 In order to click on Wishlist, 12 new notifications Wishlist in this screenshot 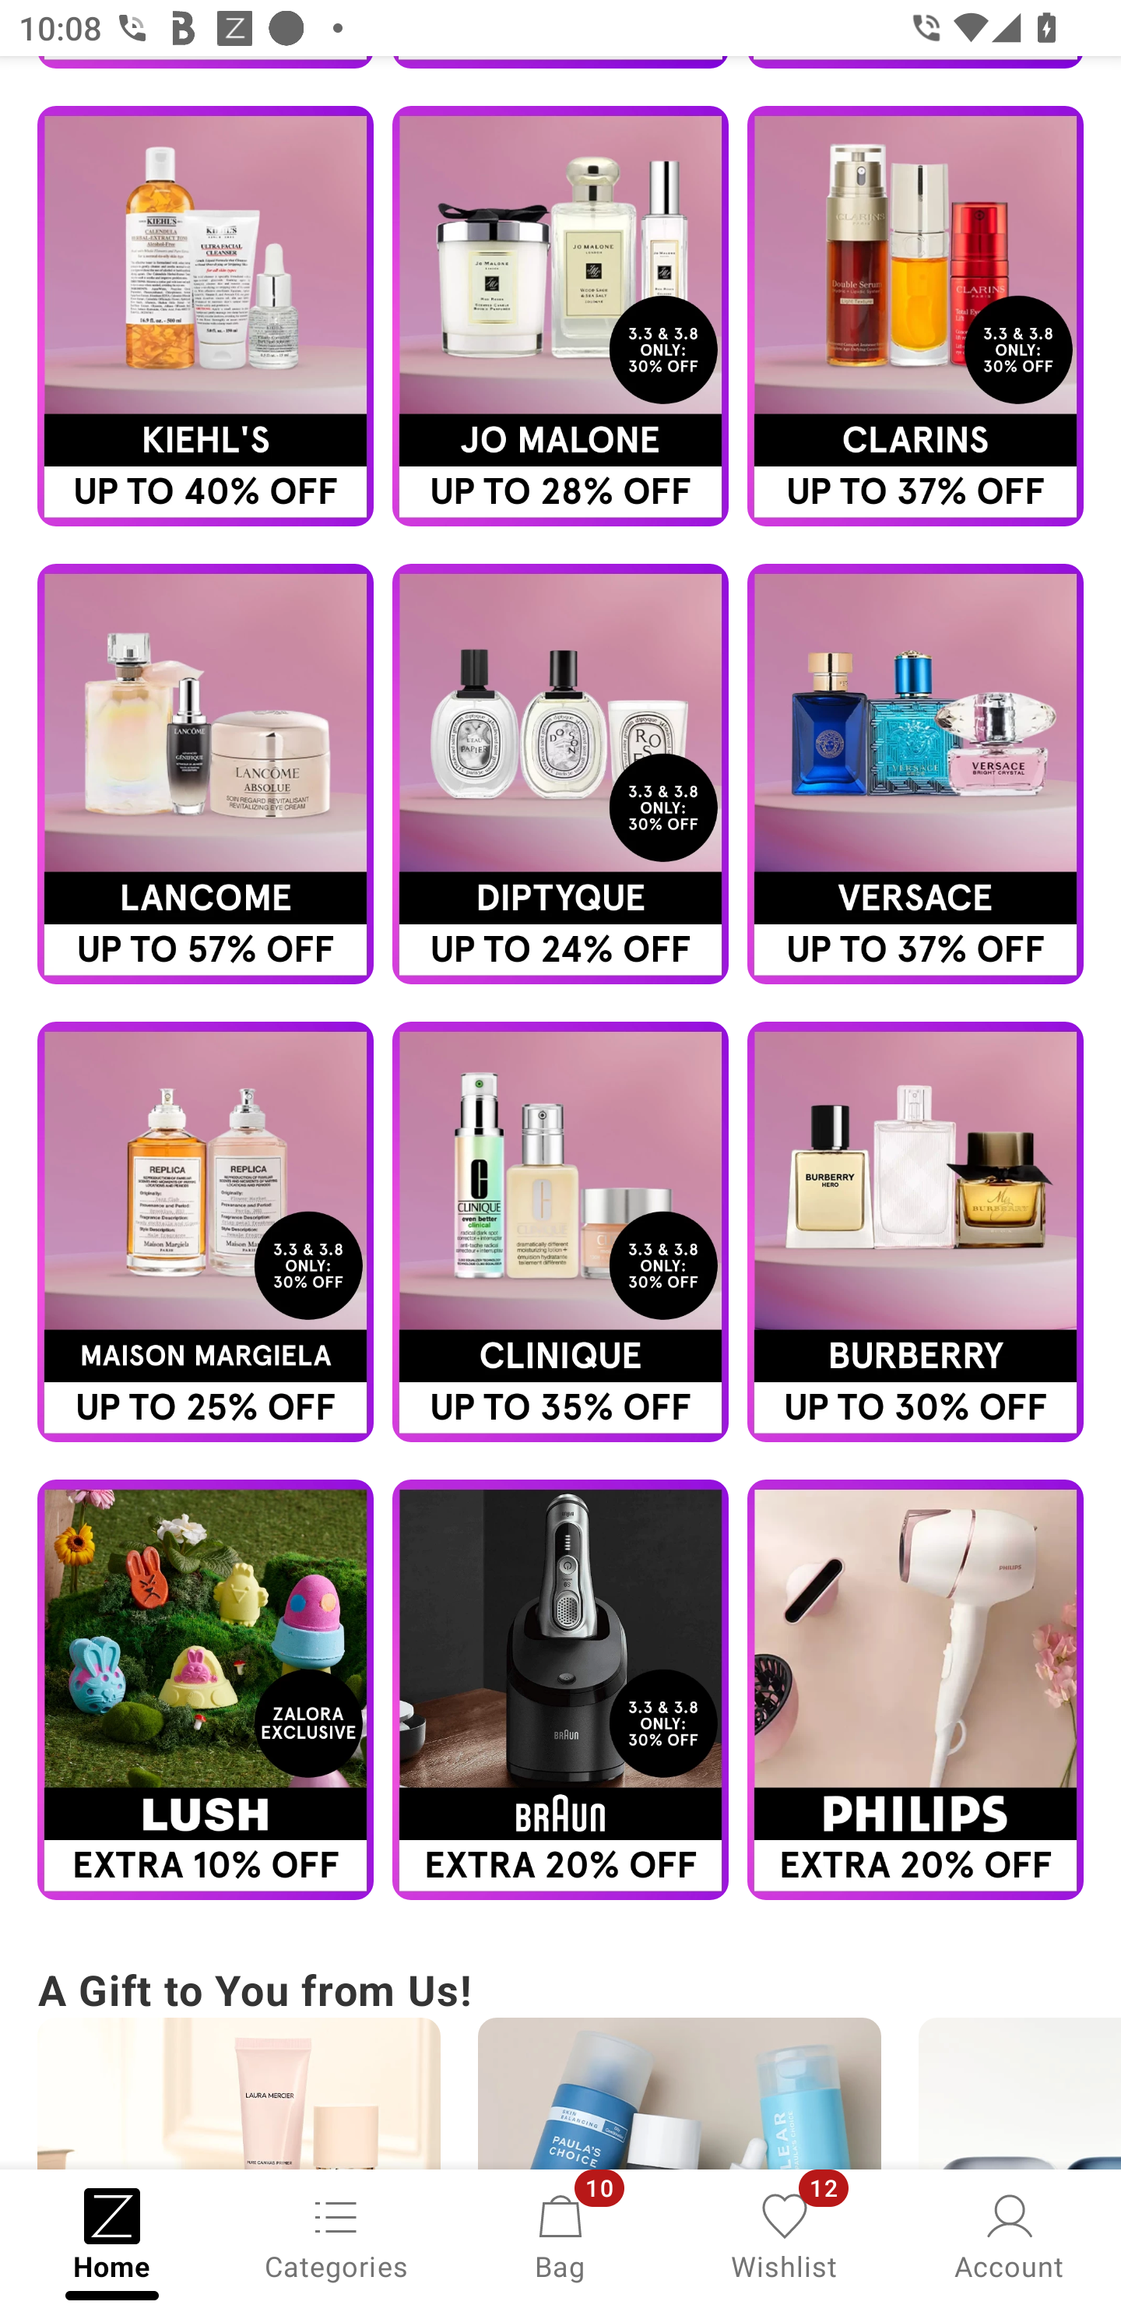, I will do `click(785, 2235)`.